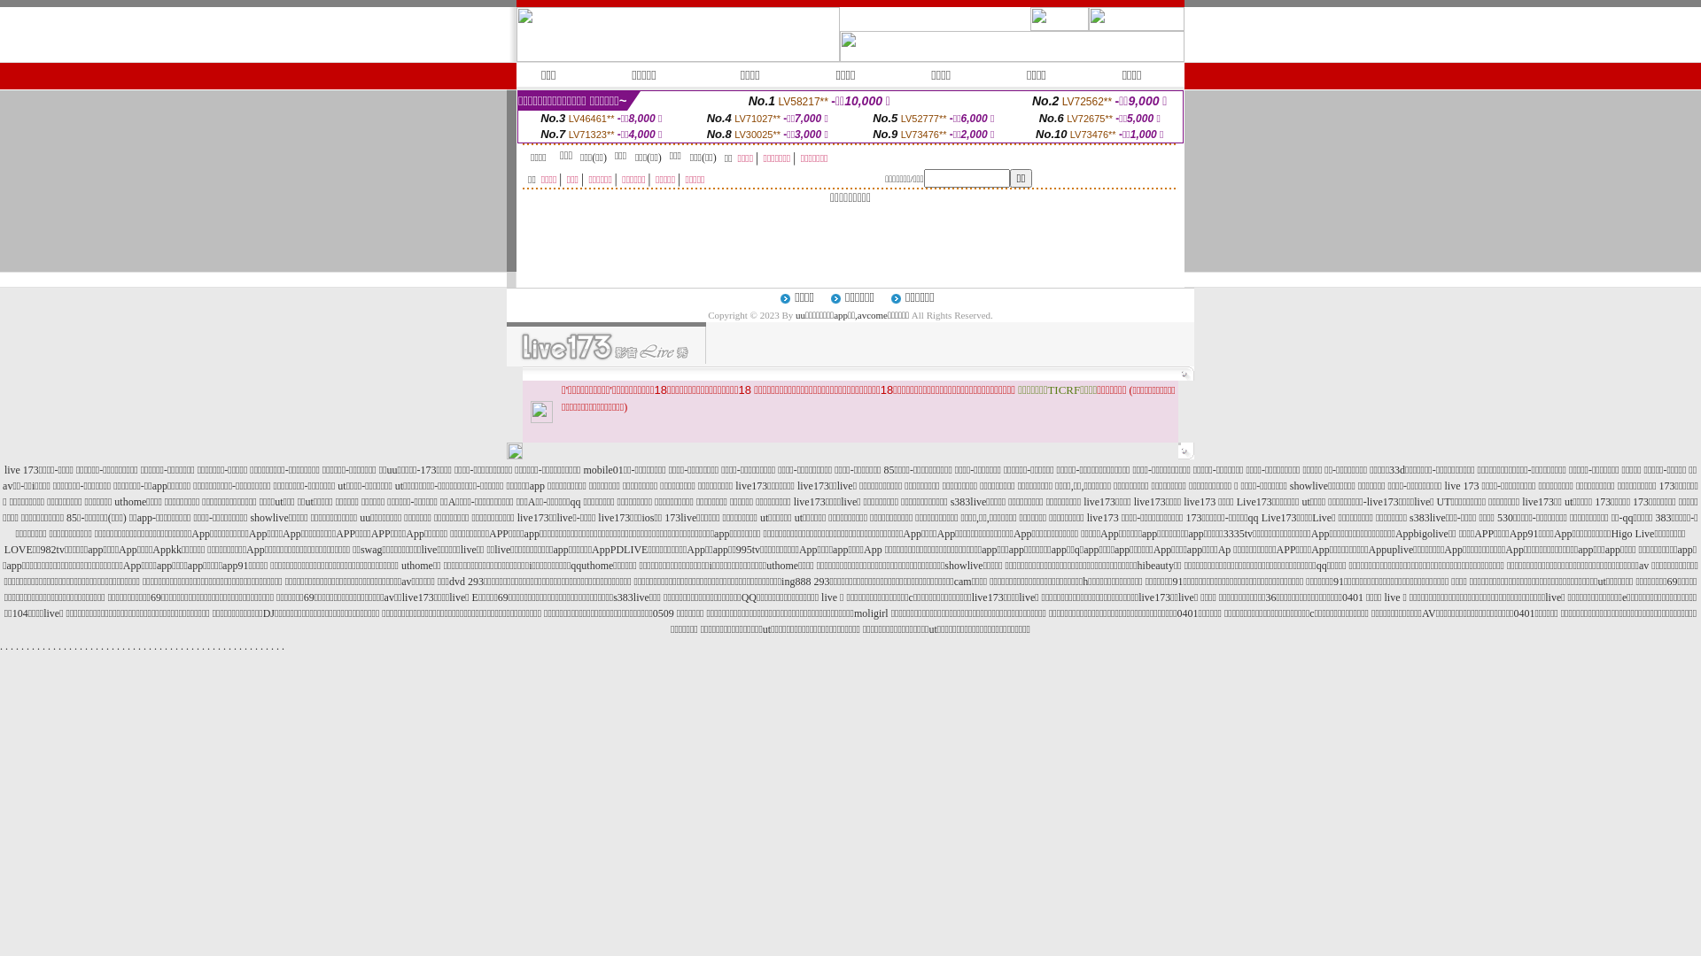 Image resolution: width=1701 pixels, height=956 pixels. Describe the element at coordinates (236, 646) in the screenshot. I see `.` at that location.